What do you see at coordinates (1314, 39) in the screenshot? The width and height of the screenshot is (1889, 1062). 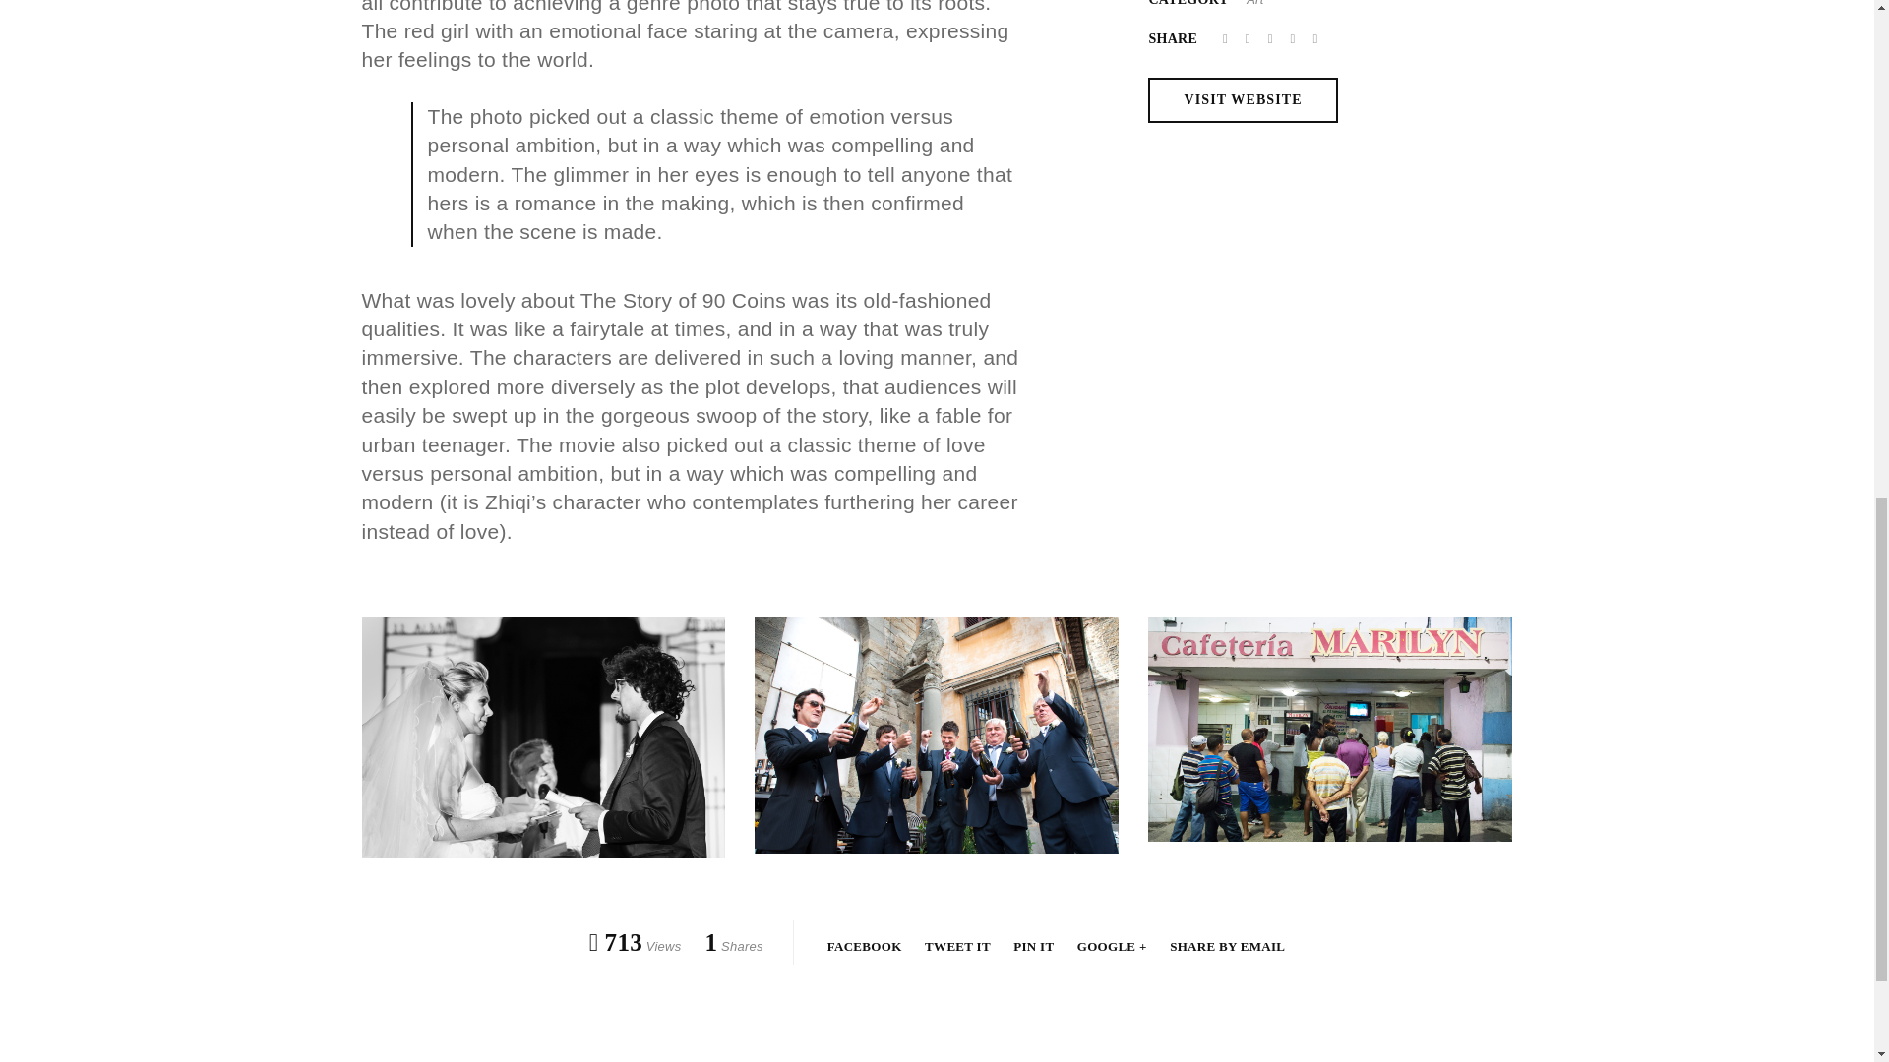 I see `Share this article to Pinterest` at bounding box center [1314, 39].